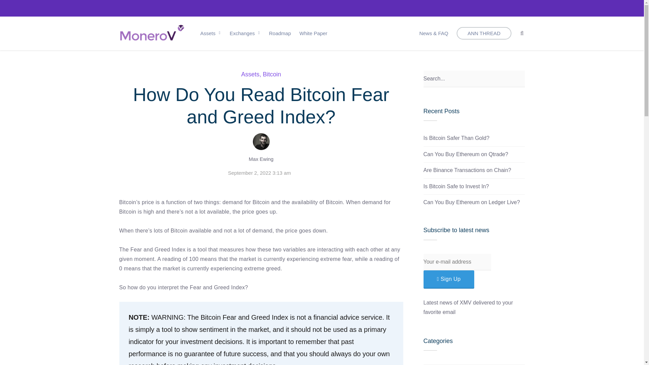 The height and width of the screenshot is (365, 649). What do you see at coordinates (261, 159) in the screenshot?
I see `View all posts by Max Ewing` at bounding box center [261, 159].